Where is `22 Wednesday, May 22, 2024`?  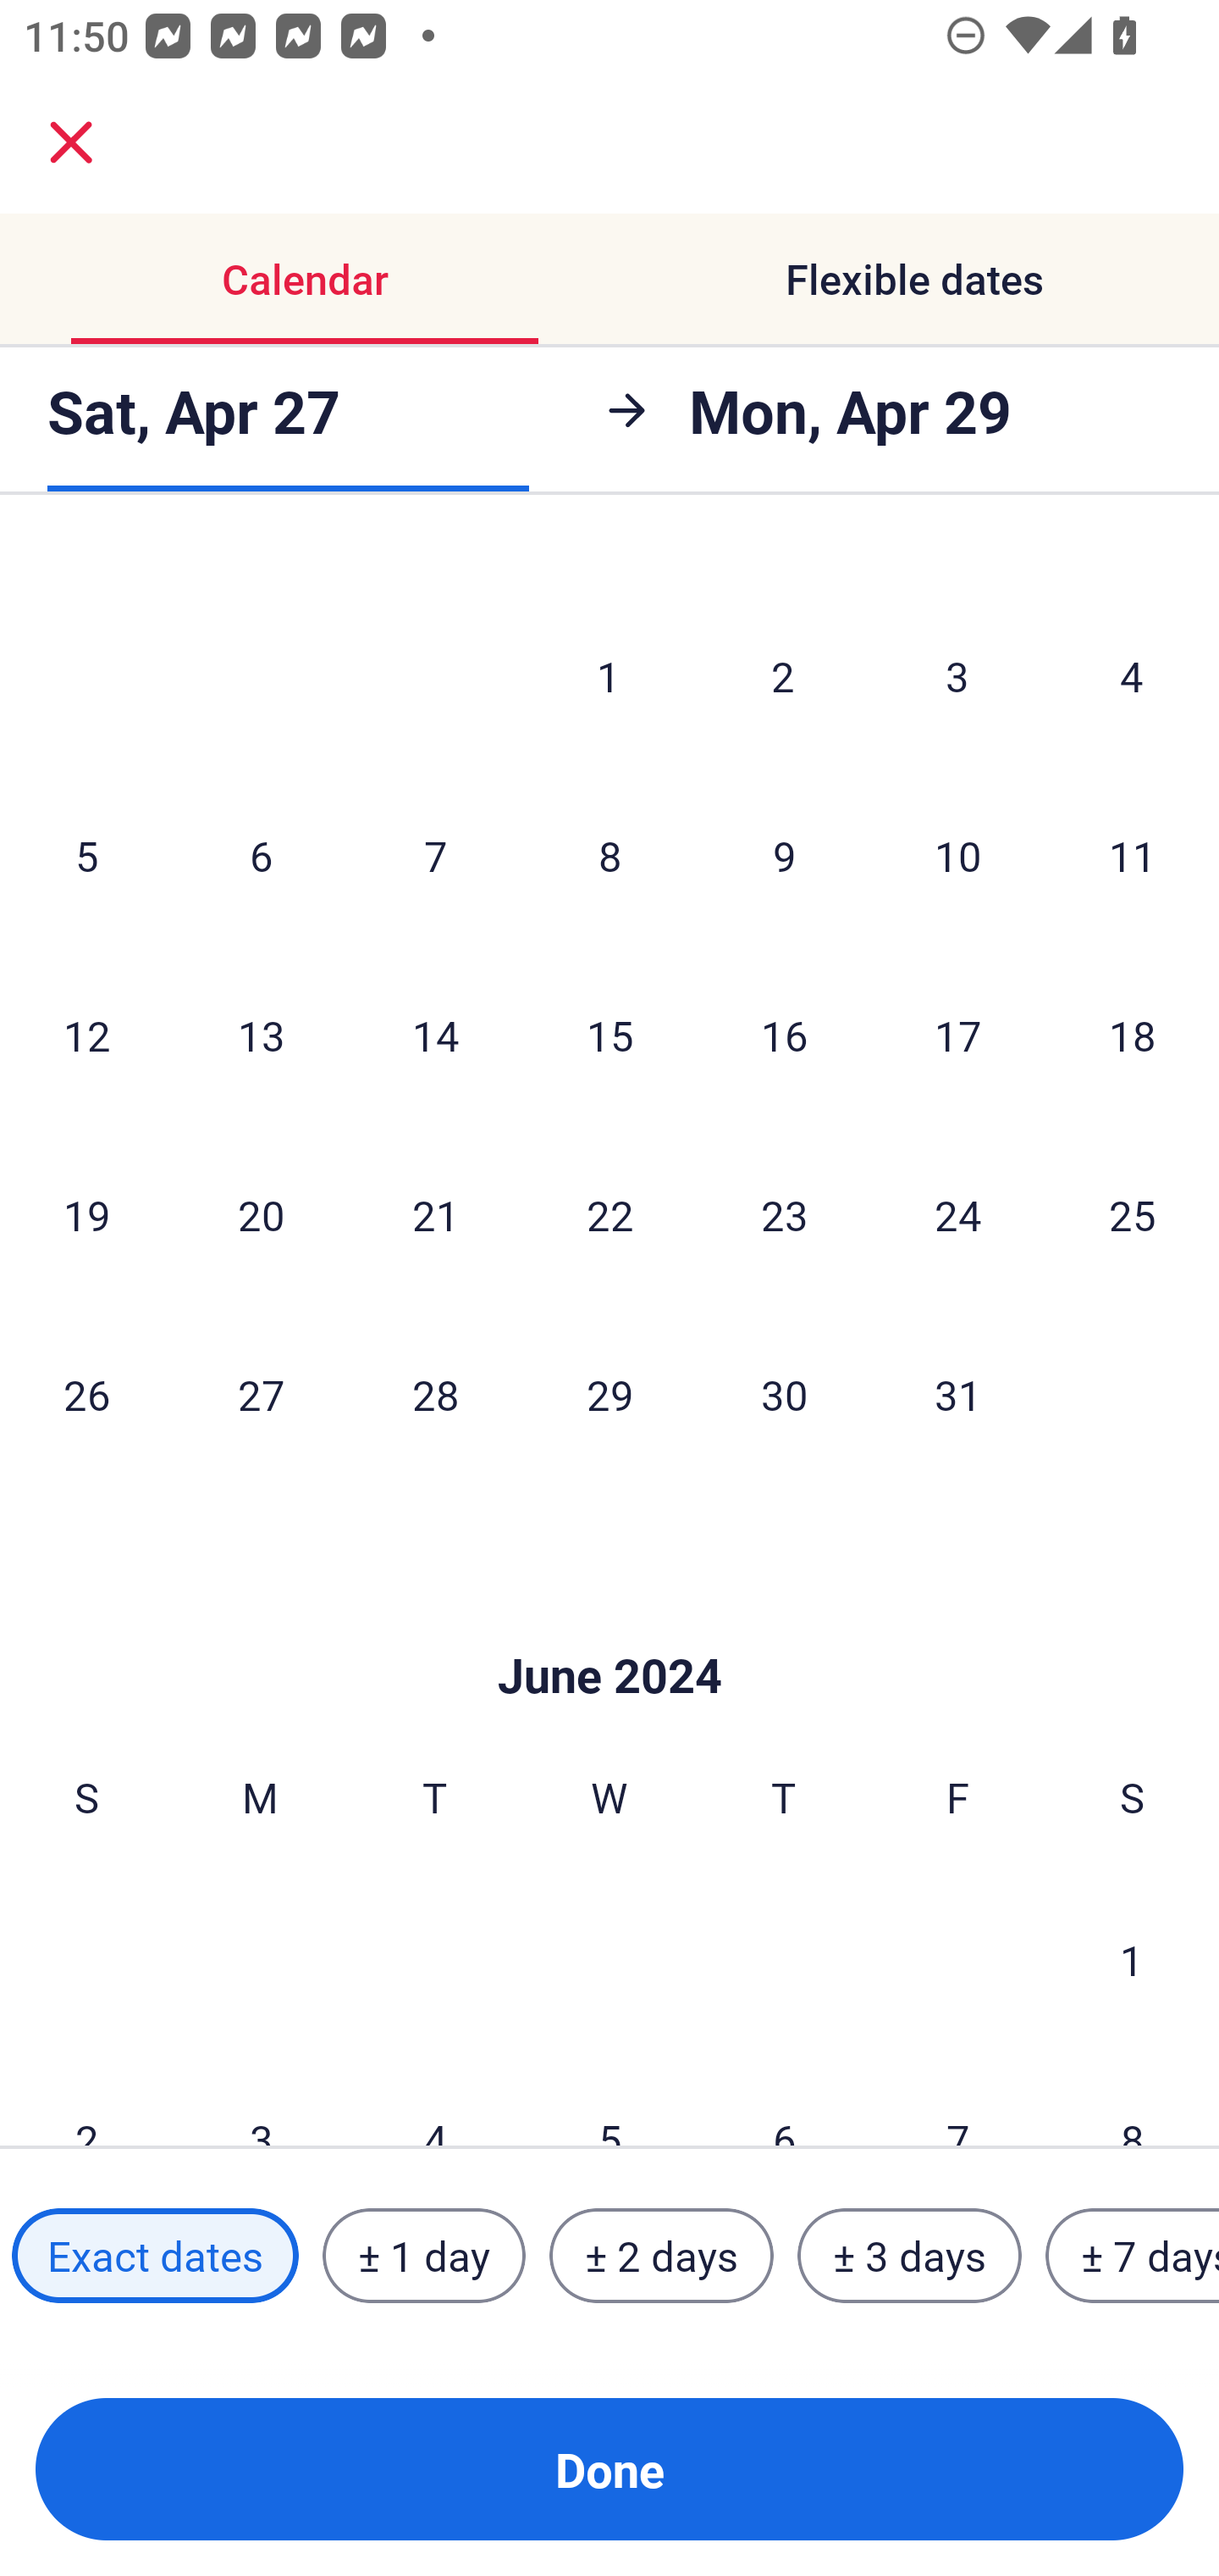 22 Wednesday, May 22, 2024 is located at coordinates (609, 1214).